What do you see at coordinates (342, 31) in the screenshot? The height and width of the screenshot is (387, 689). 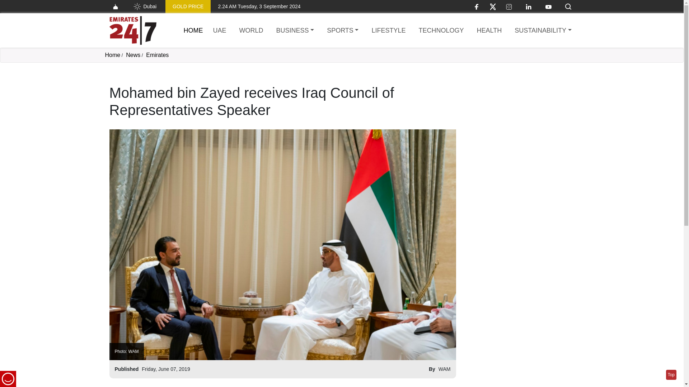 I see `SPORTS` at bounding box center [342, 31].